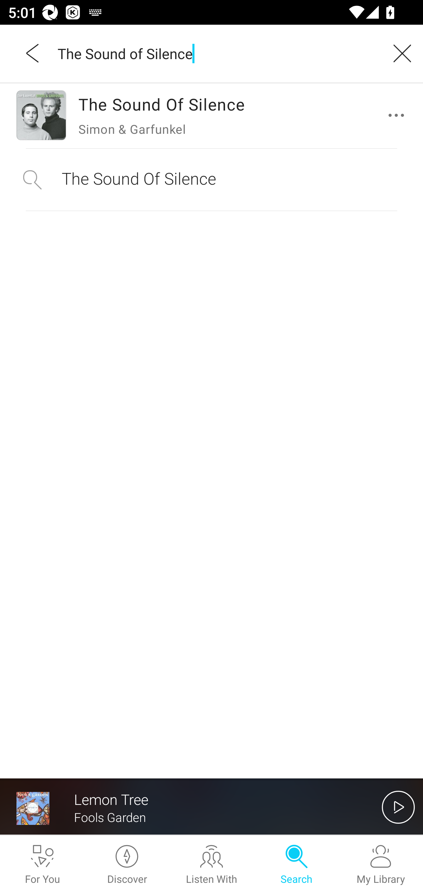 The image size is (423, 894). I want to click on Clear query, so click(398, 53).